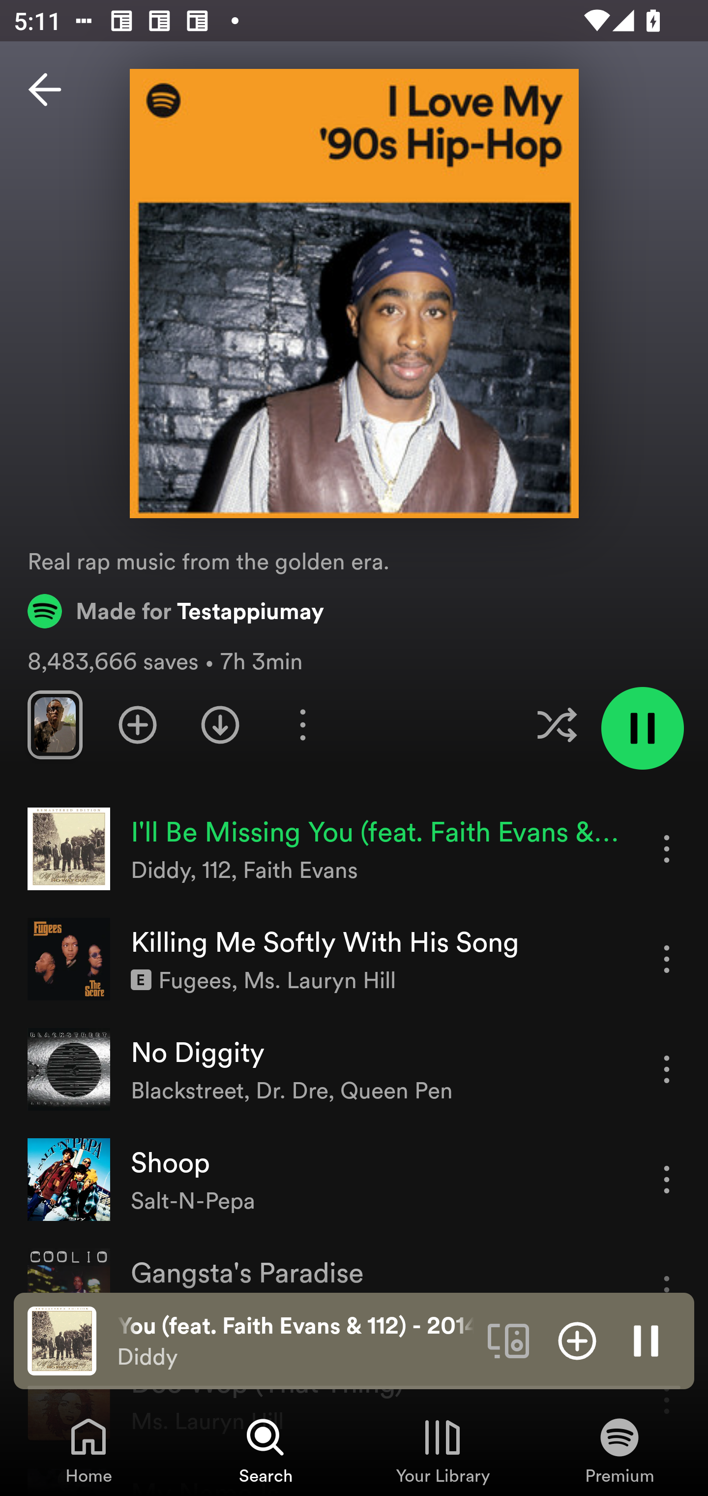 The image size is (708, 1496). Describe the element at coordinates (619, 1450) in the screenshot. I see `Premium, Tab 4 of 4 Premium Premium` at that location.